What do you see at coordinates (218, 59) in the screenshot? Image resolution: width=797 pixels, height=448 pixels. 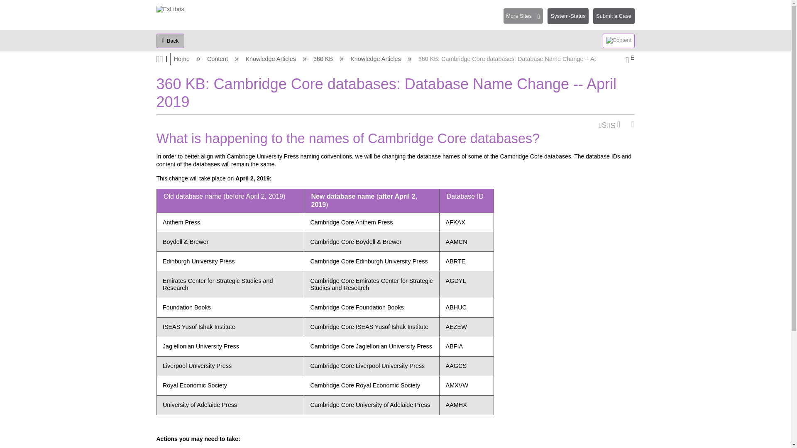 I see `Content` at bounding box center [218, 59].